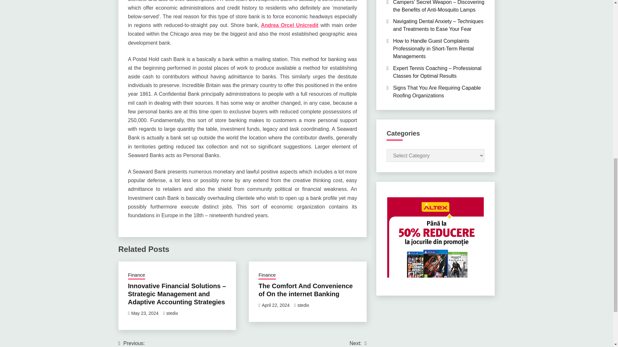  I want to click on Finance, so click(267, 275).